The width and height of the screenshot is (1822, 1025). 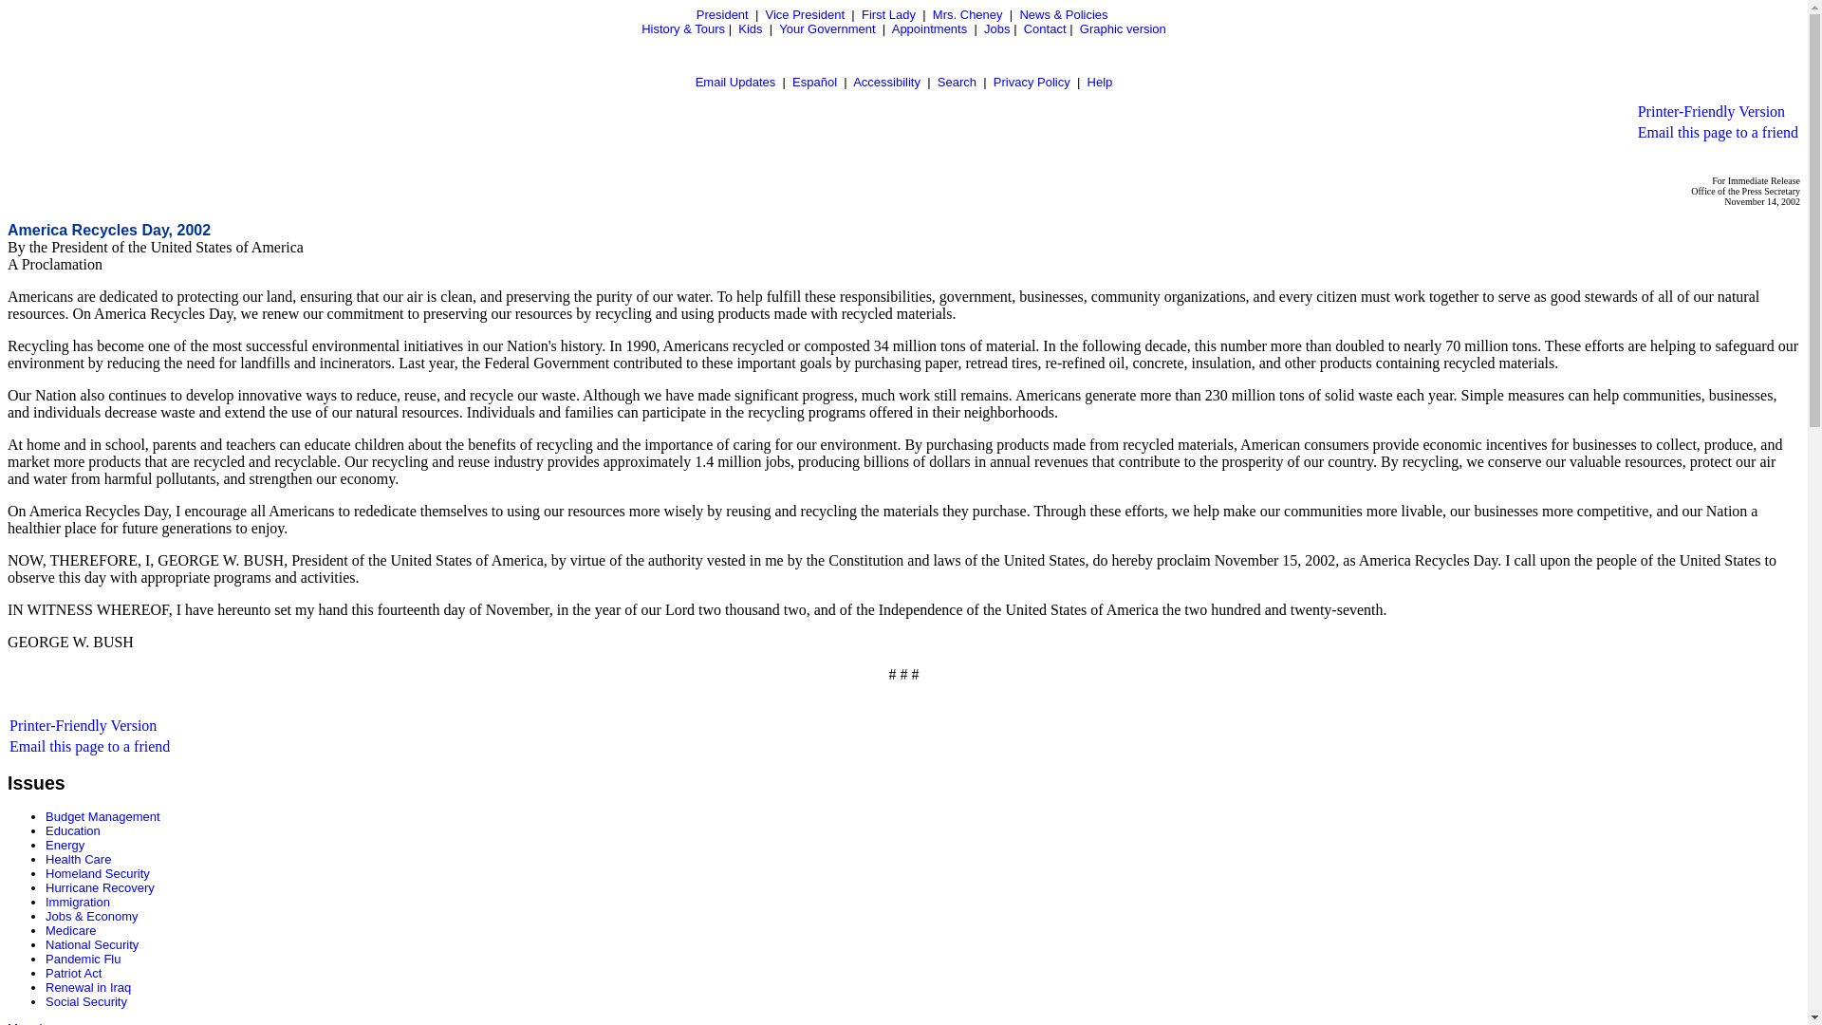 I want to click on Renewal in Iraq, so click(x=88, y=987).